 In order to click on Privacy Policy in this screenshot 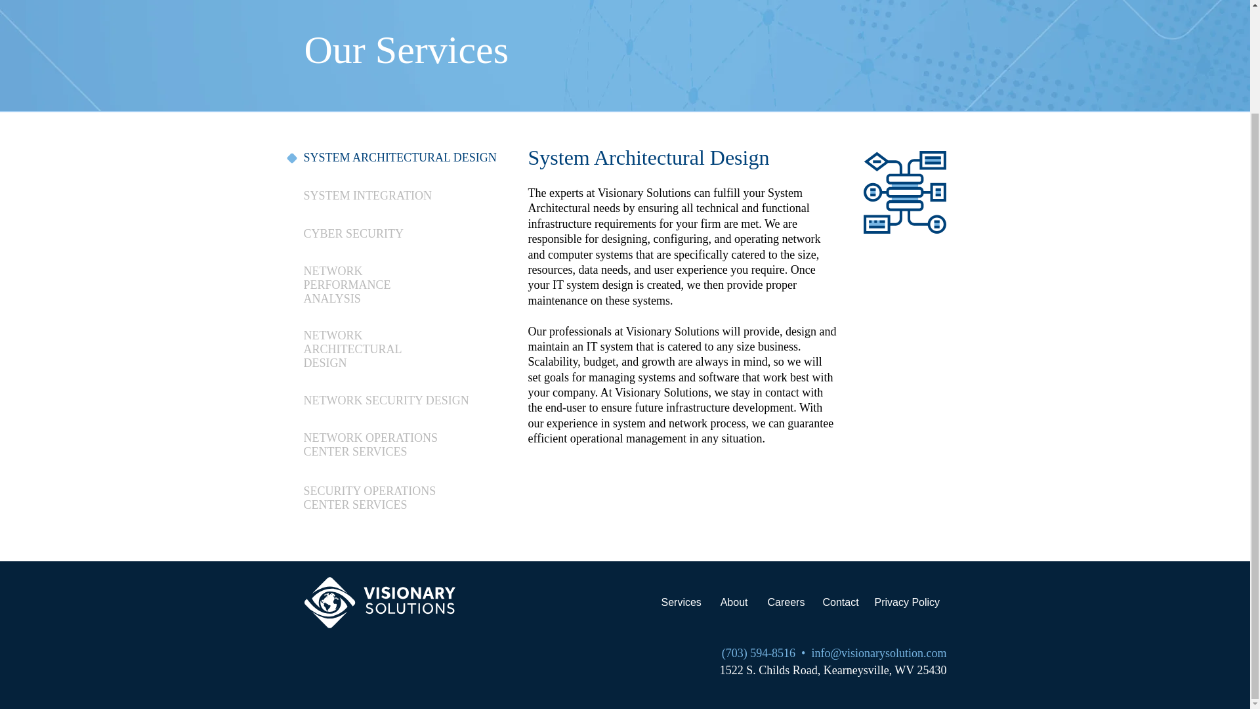, I will do `click(907, 602)`.